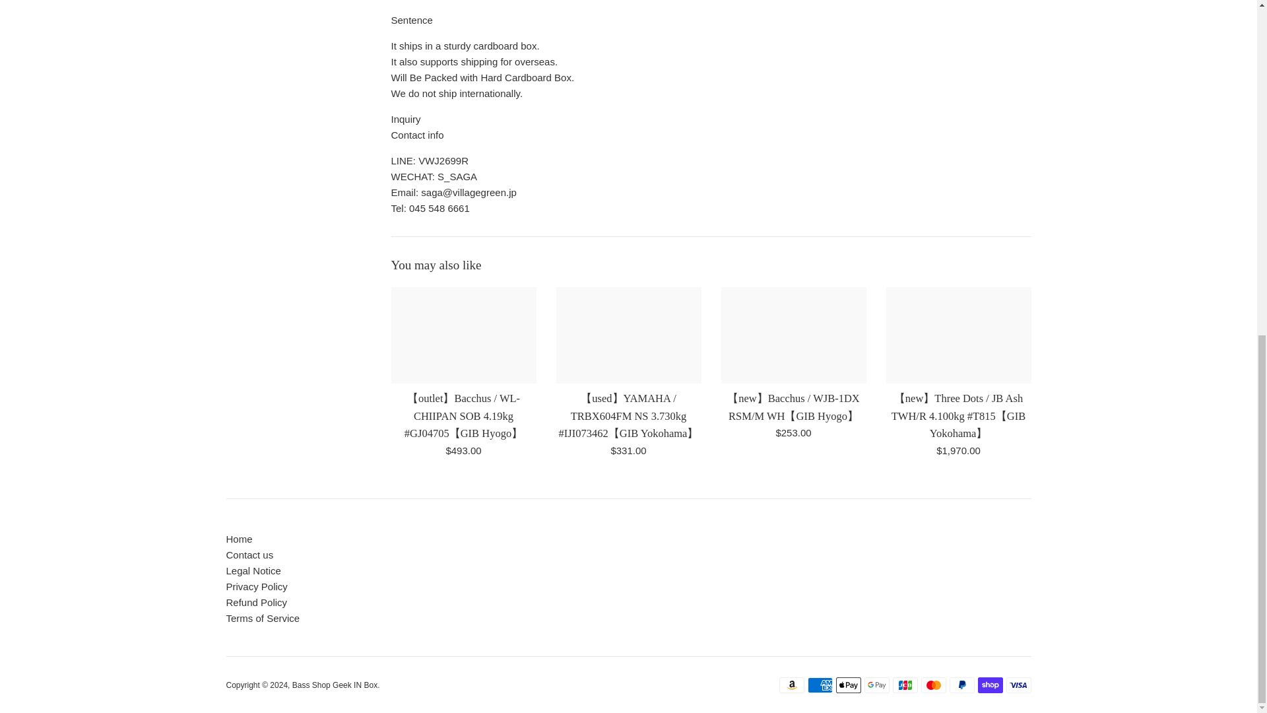 The image size is (1267, 713). What do you see at coordinates (961, 685) in the screenshot?
I see `PayPal` at bounding box center [961, 685].